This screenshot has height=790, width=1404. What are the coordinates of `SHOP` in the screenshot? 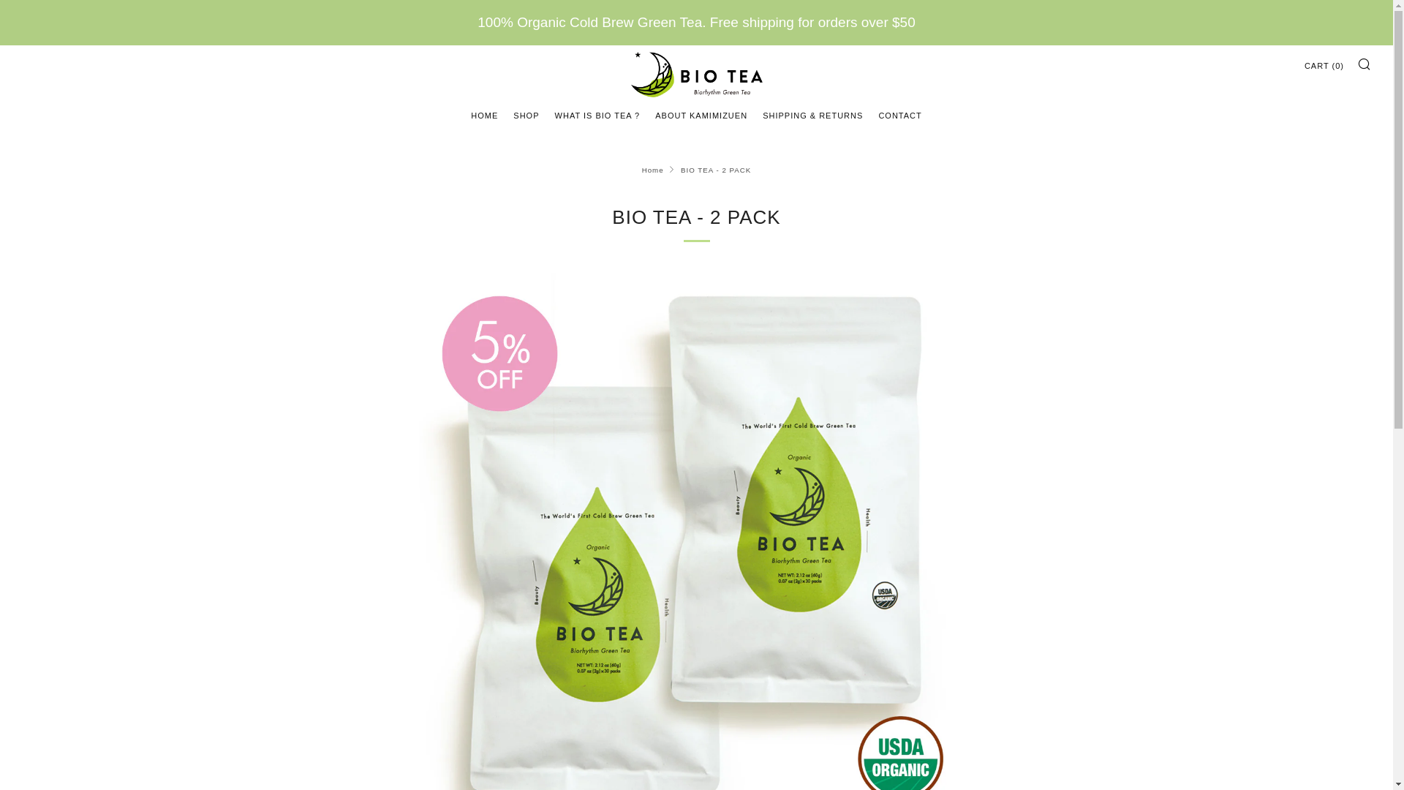 It's located at (526, 115).